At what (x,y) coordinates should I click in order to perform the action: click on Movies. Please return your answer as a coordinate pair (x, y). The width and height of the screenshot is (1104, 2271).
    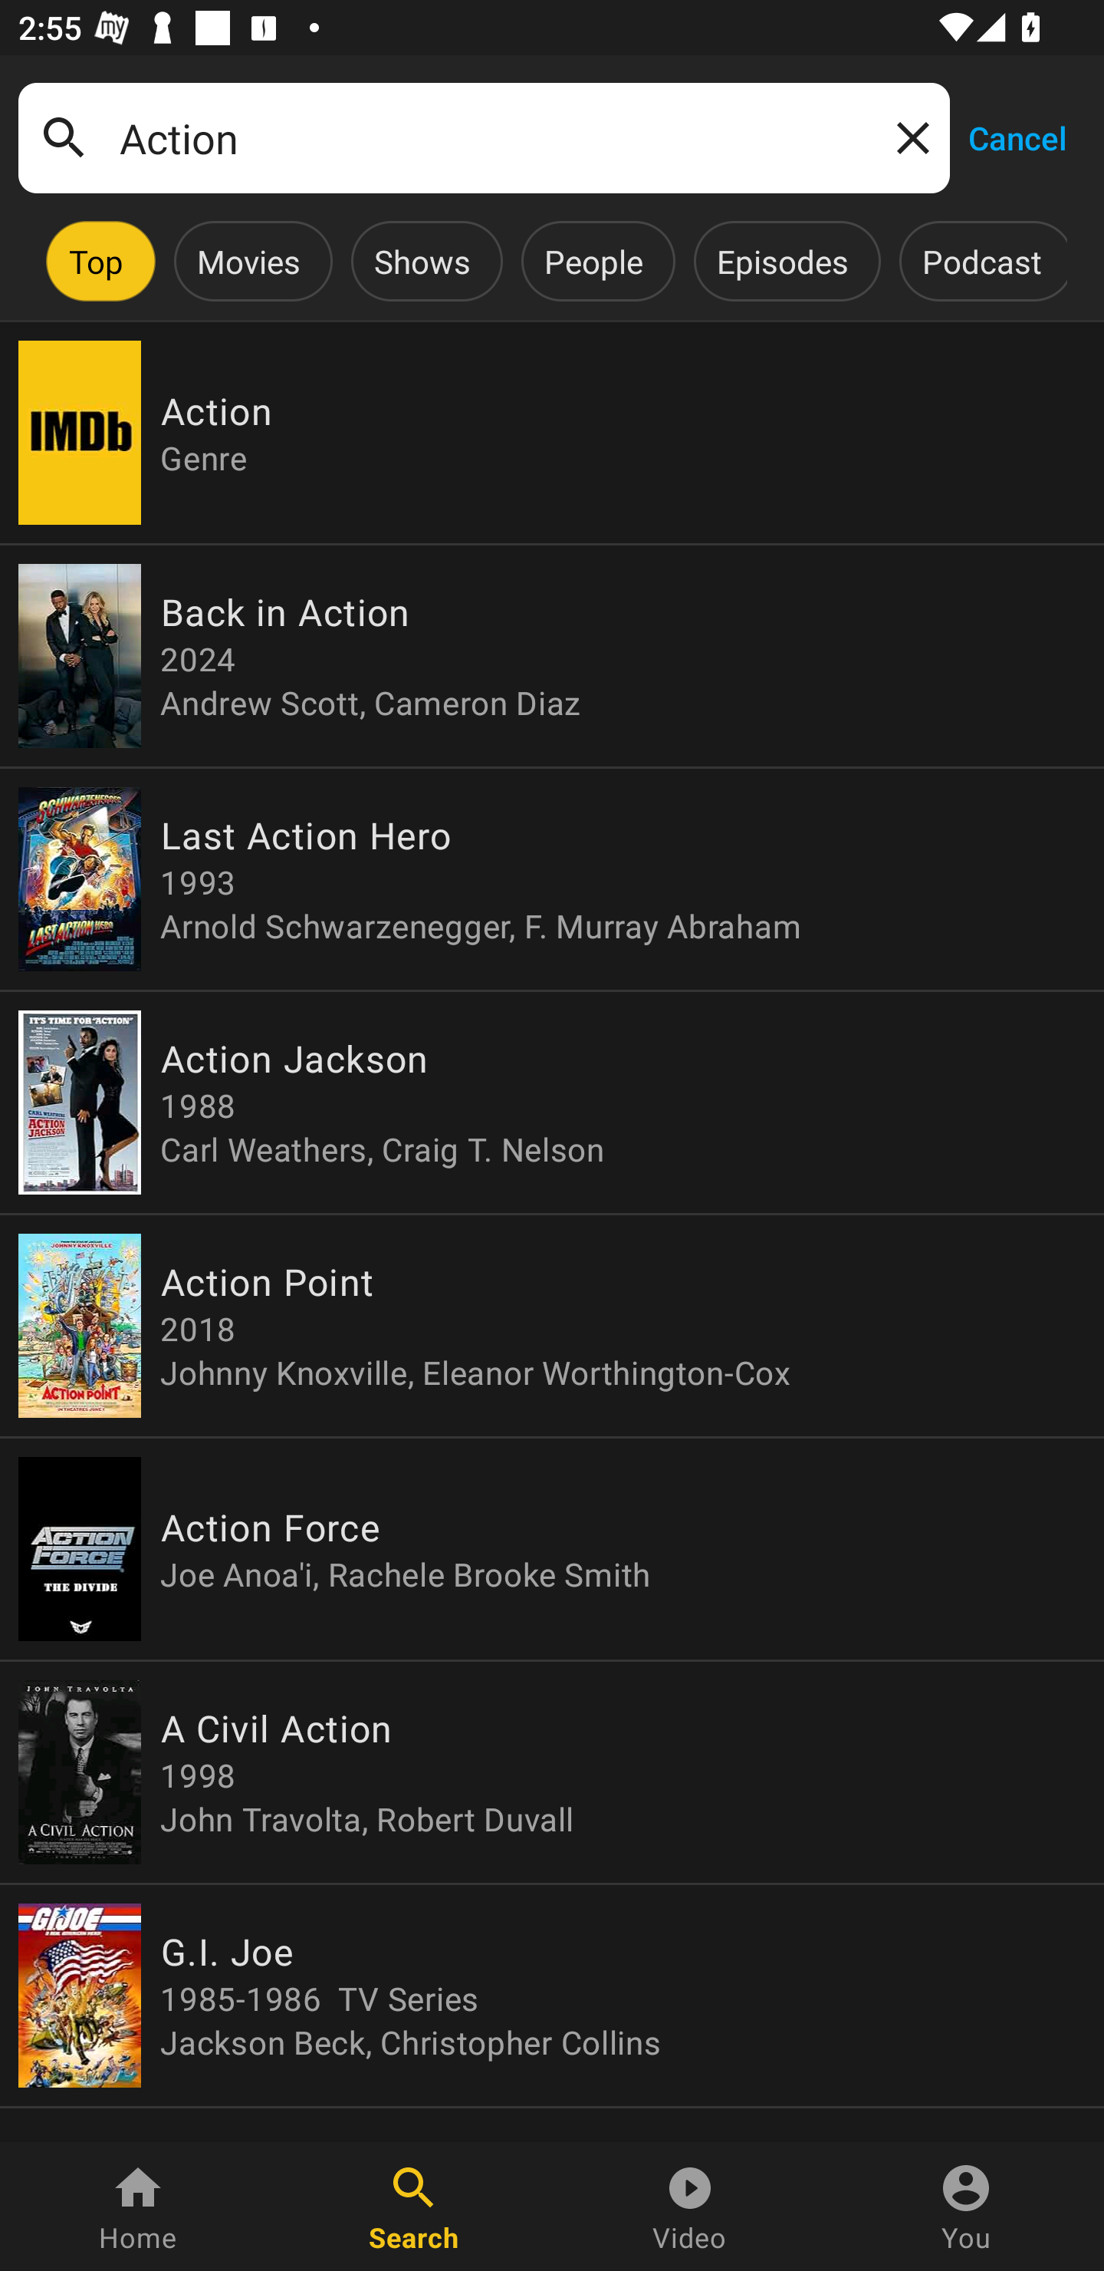
    Looking at the image, I should click on (248, 261).